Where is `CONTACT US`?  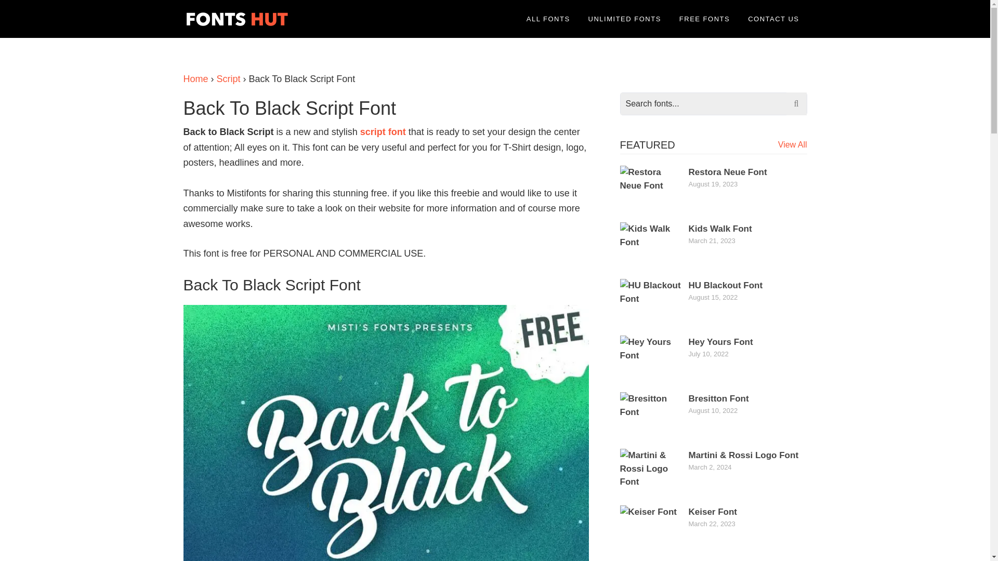
CONTACT US is located at coordinates (773, 19).